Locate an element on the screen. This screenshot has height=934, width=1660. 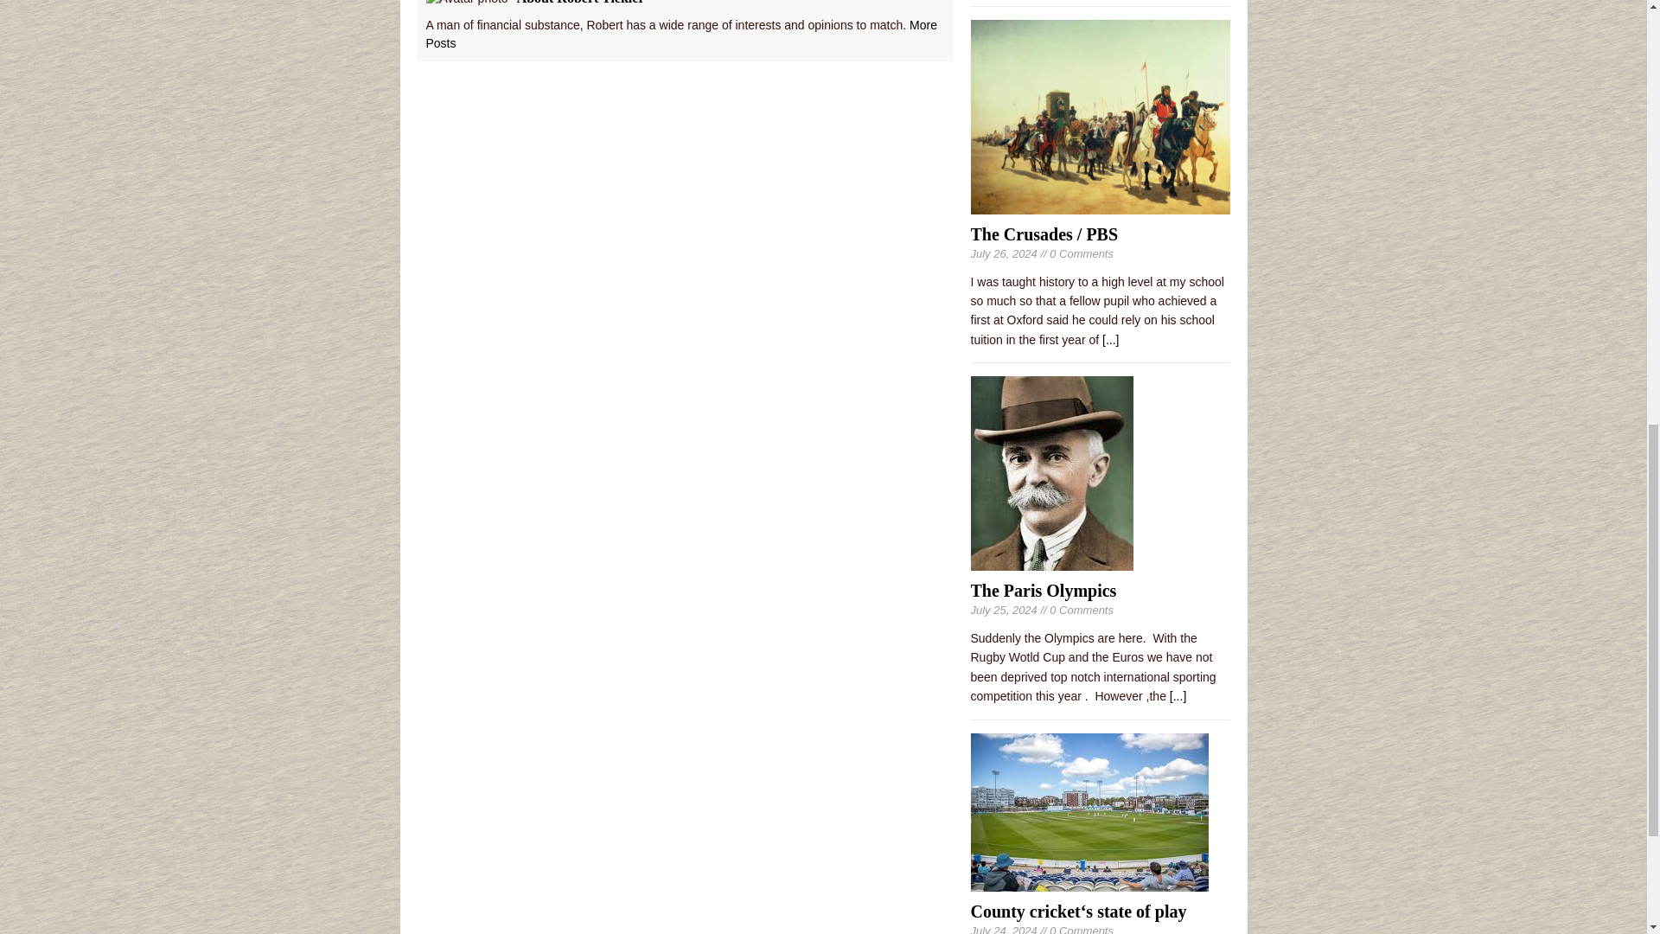
The Paris Olympics is located at coordinates (1178, 696).